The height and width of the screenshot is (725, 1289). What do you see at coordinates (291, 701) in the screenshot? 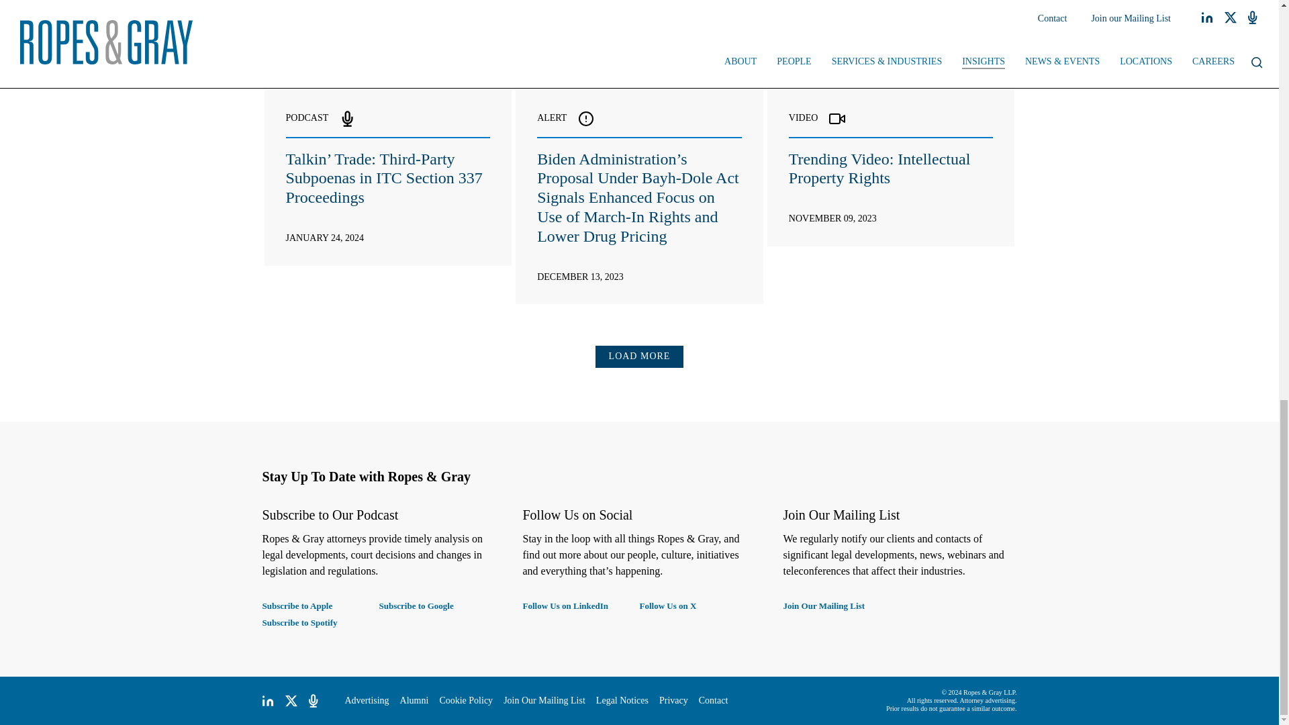
I see `x` at bounding box center [291, 701].